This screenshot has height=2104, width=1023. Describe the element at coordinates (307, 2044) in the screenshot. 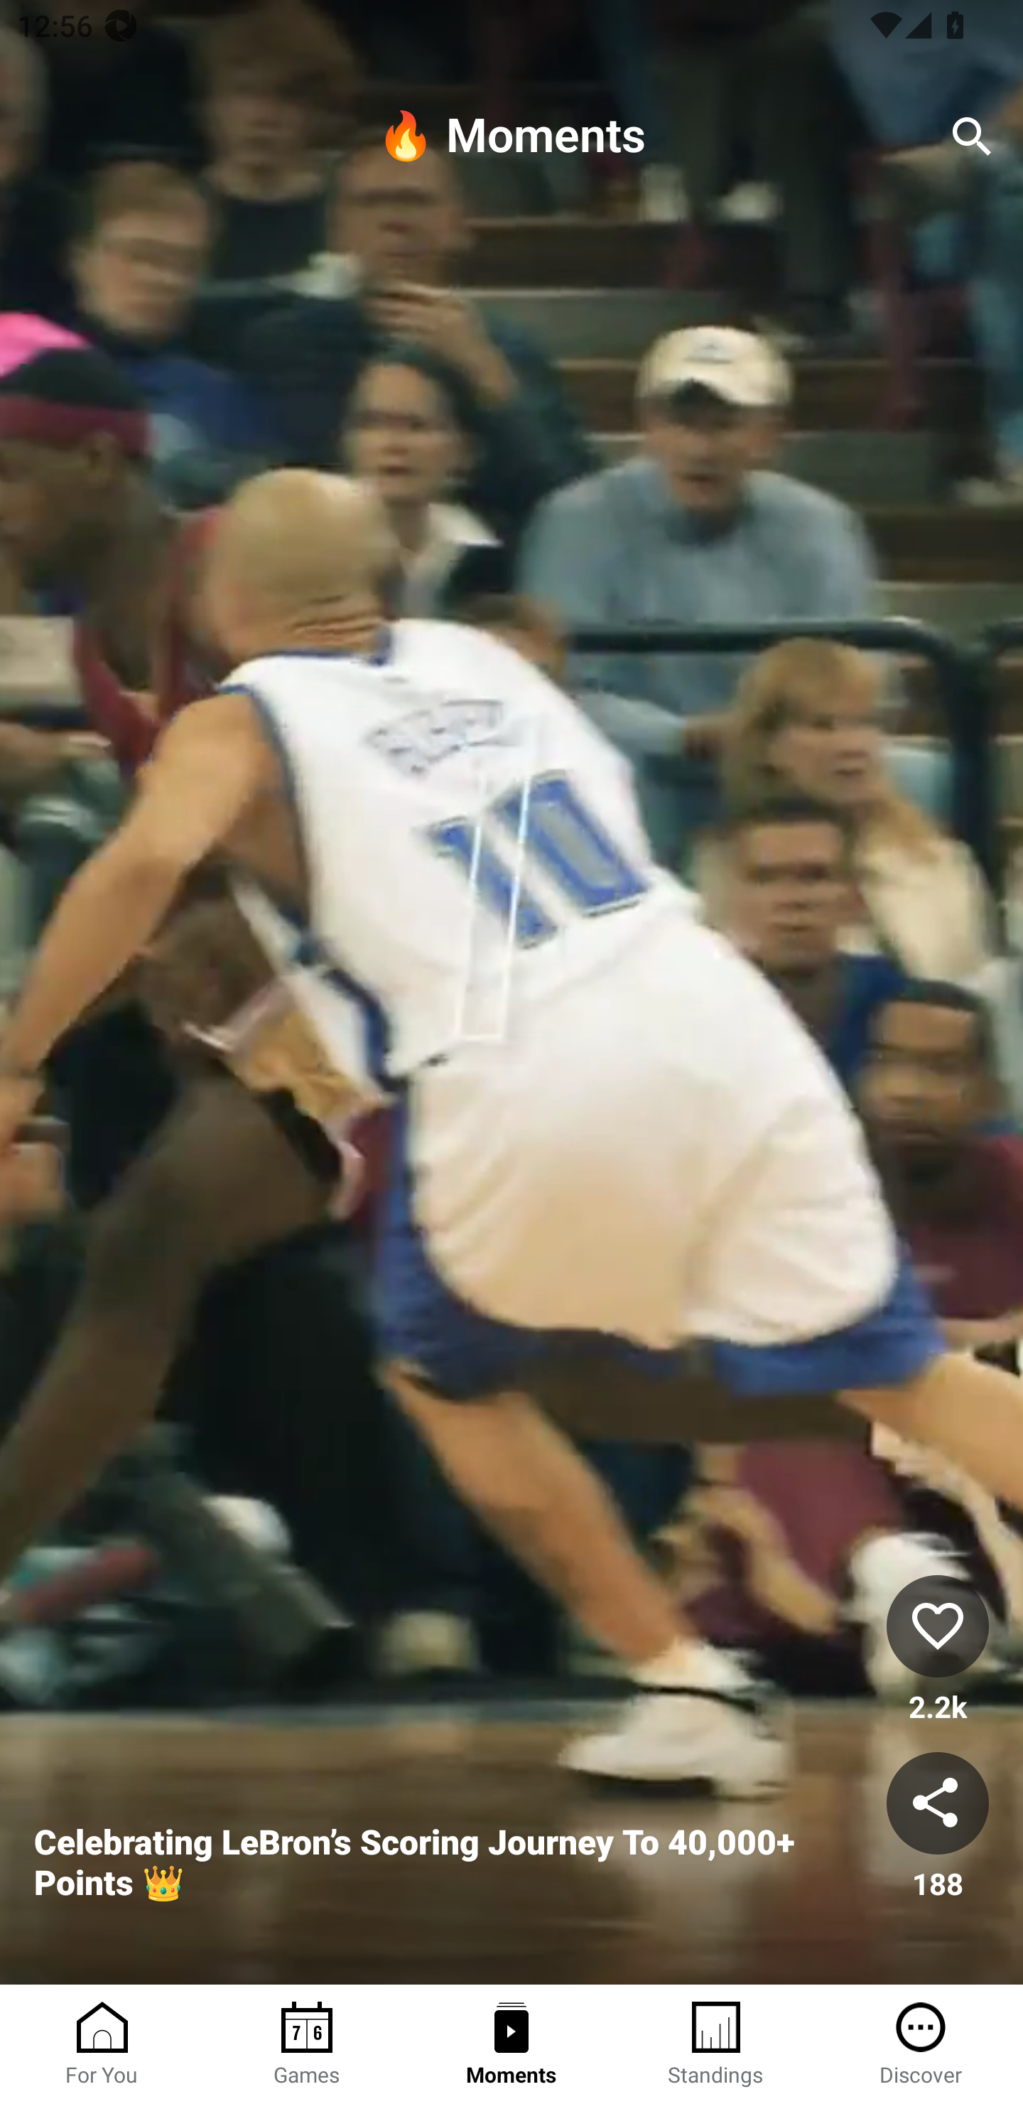

I see `Games` at that location.